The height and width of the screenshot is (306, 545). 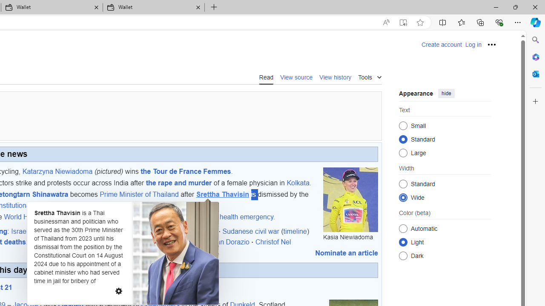 I want to click on Personal tools, so click(x=492, y=44).